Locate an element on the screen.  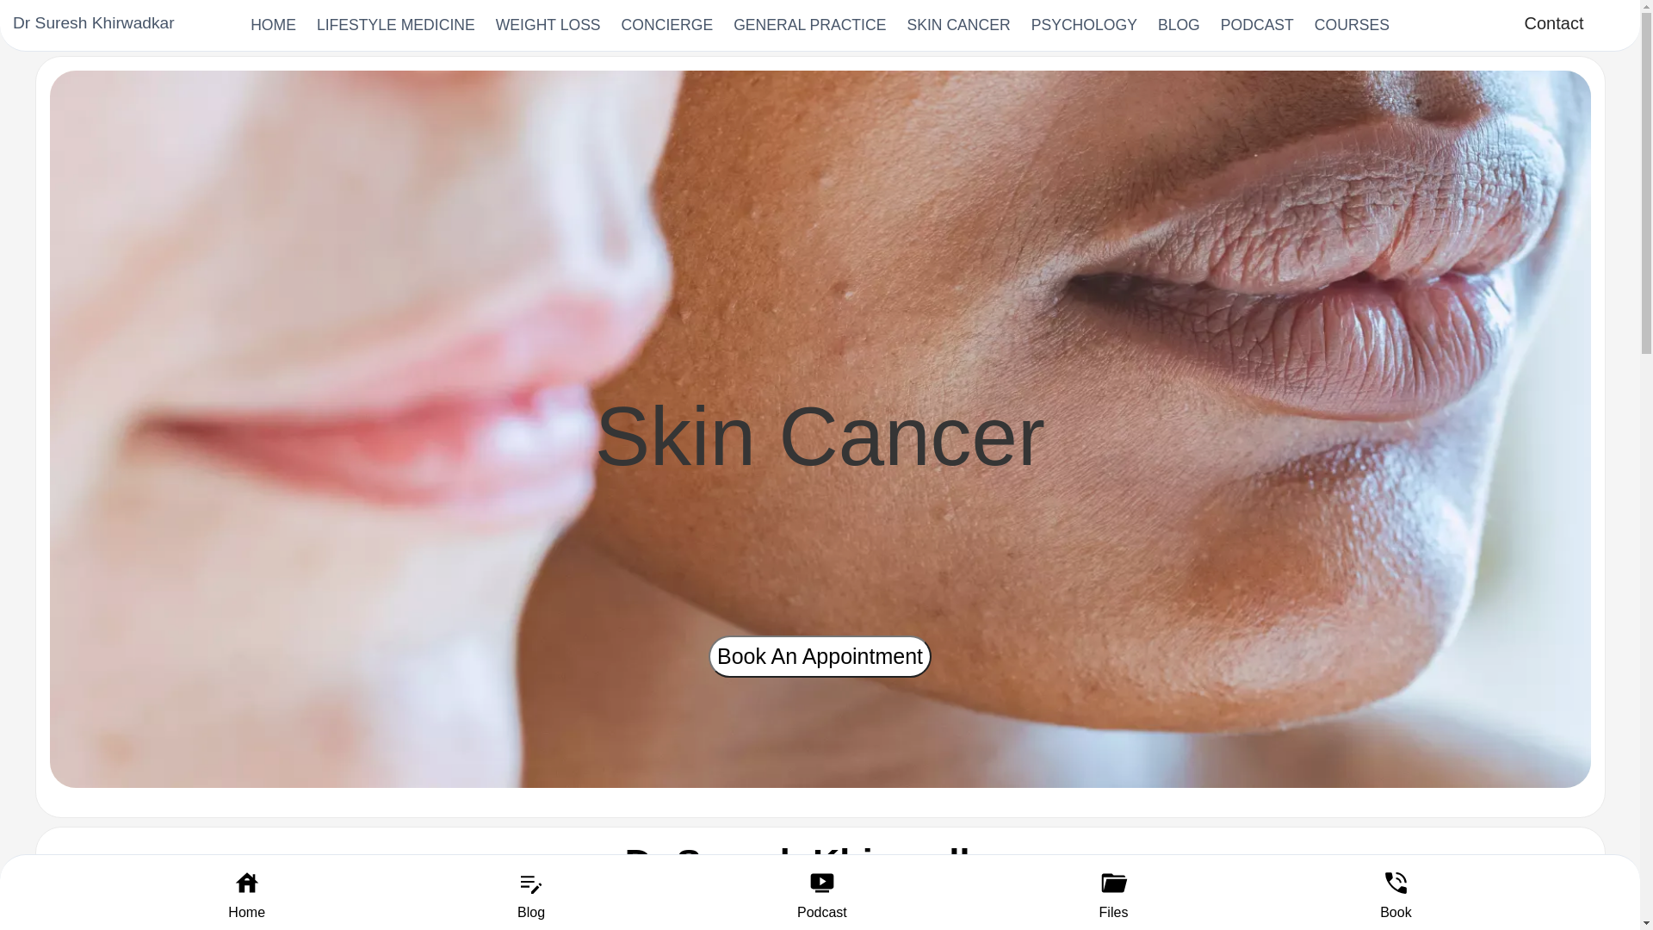
BLOG is located at coordinates (1179, 26).